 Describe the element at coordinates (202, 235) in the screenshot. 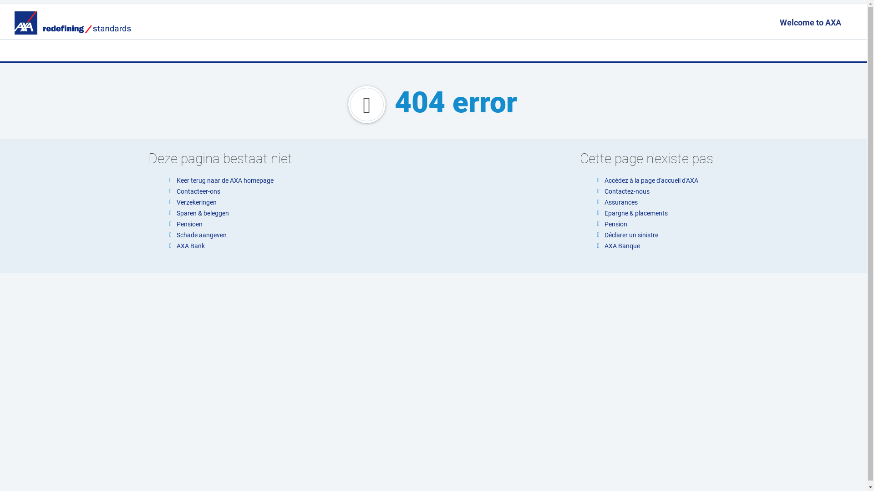

I see `Schade aangeven` at that location.